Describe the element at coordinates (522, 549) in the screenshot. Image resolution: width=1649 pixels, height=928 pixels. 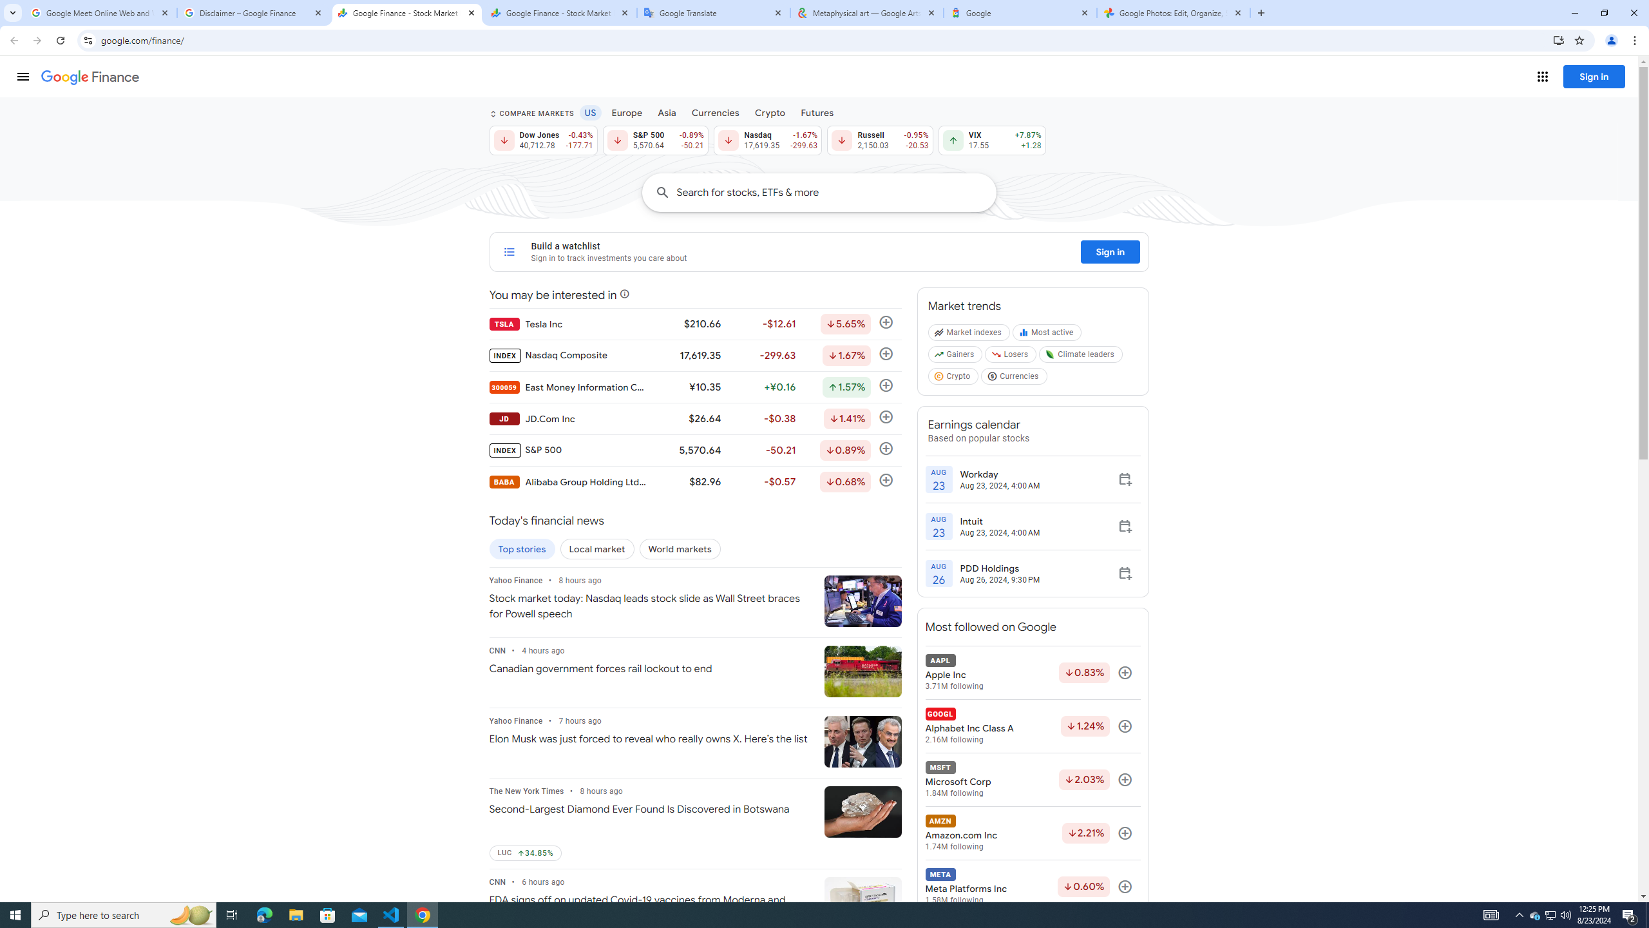
I see `Top stories` at that location.